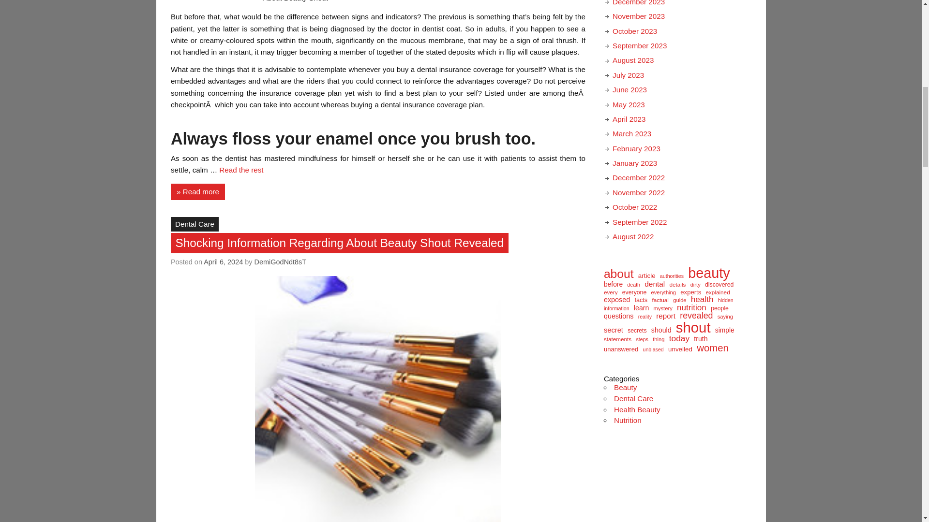  Describe the element at coordinates (280, 261) in the screenshot. I see `DemiGodNdt8sT` at that location.